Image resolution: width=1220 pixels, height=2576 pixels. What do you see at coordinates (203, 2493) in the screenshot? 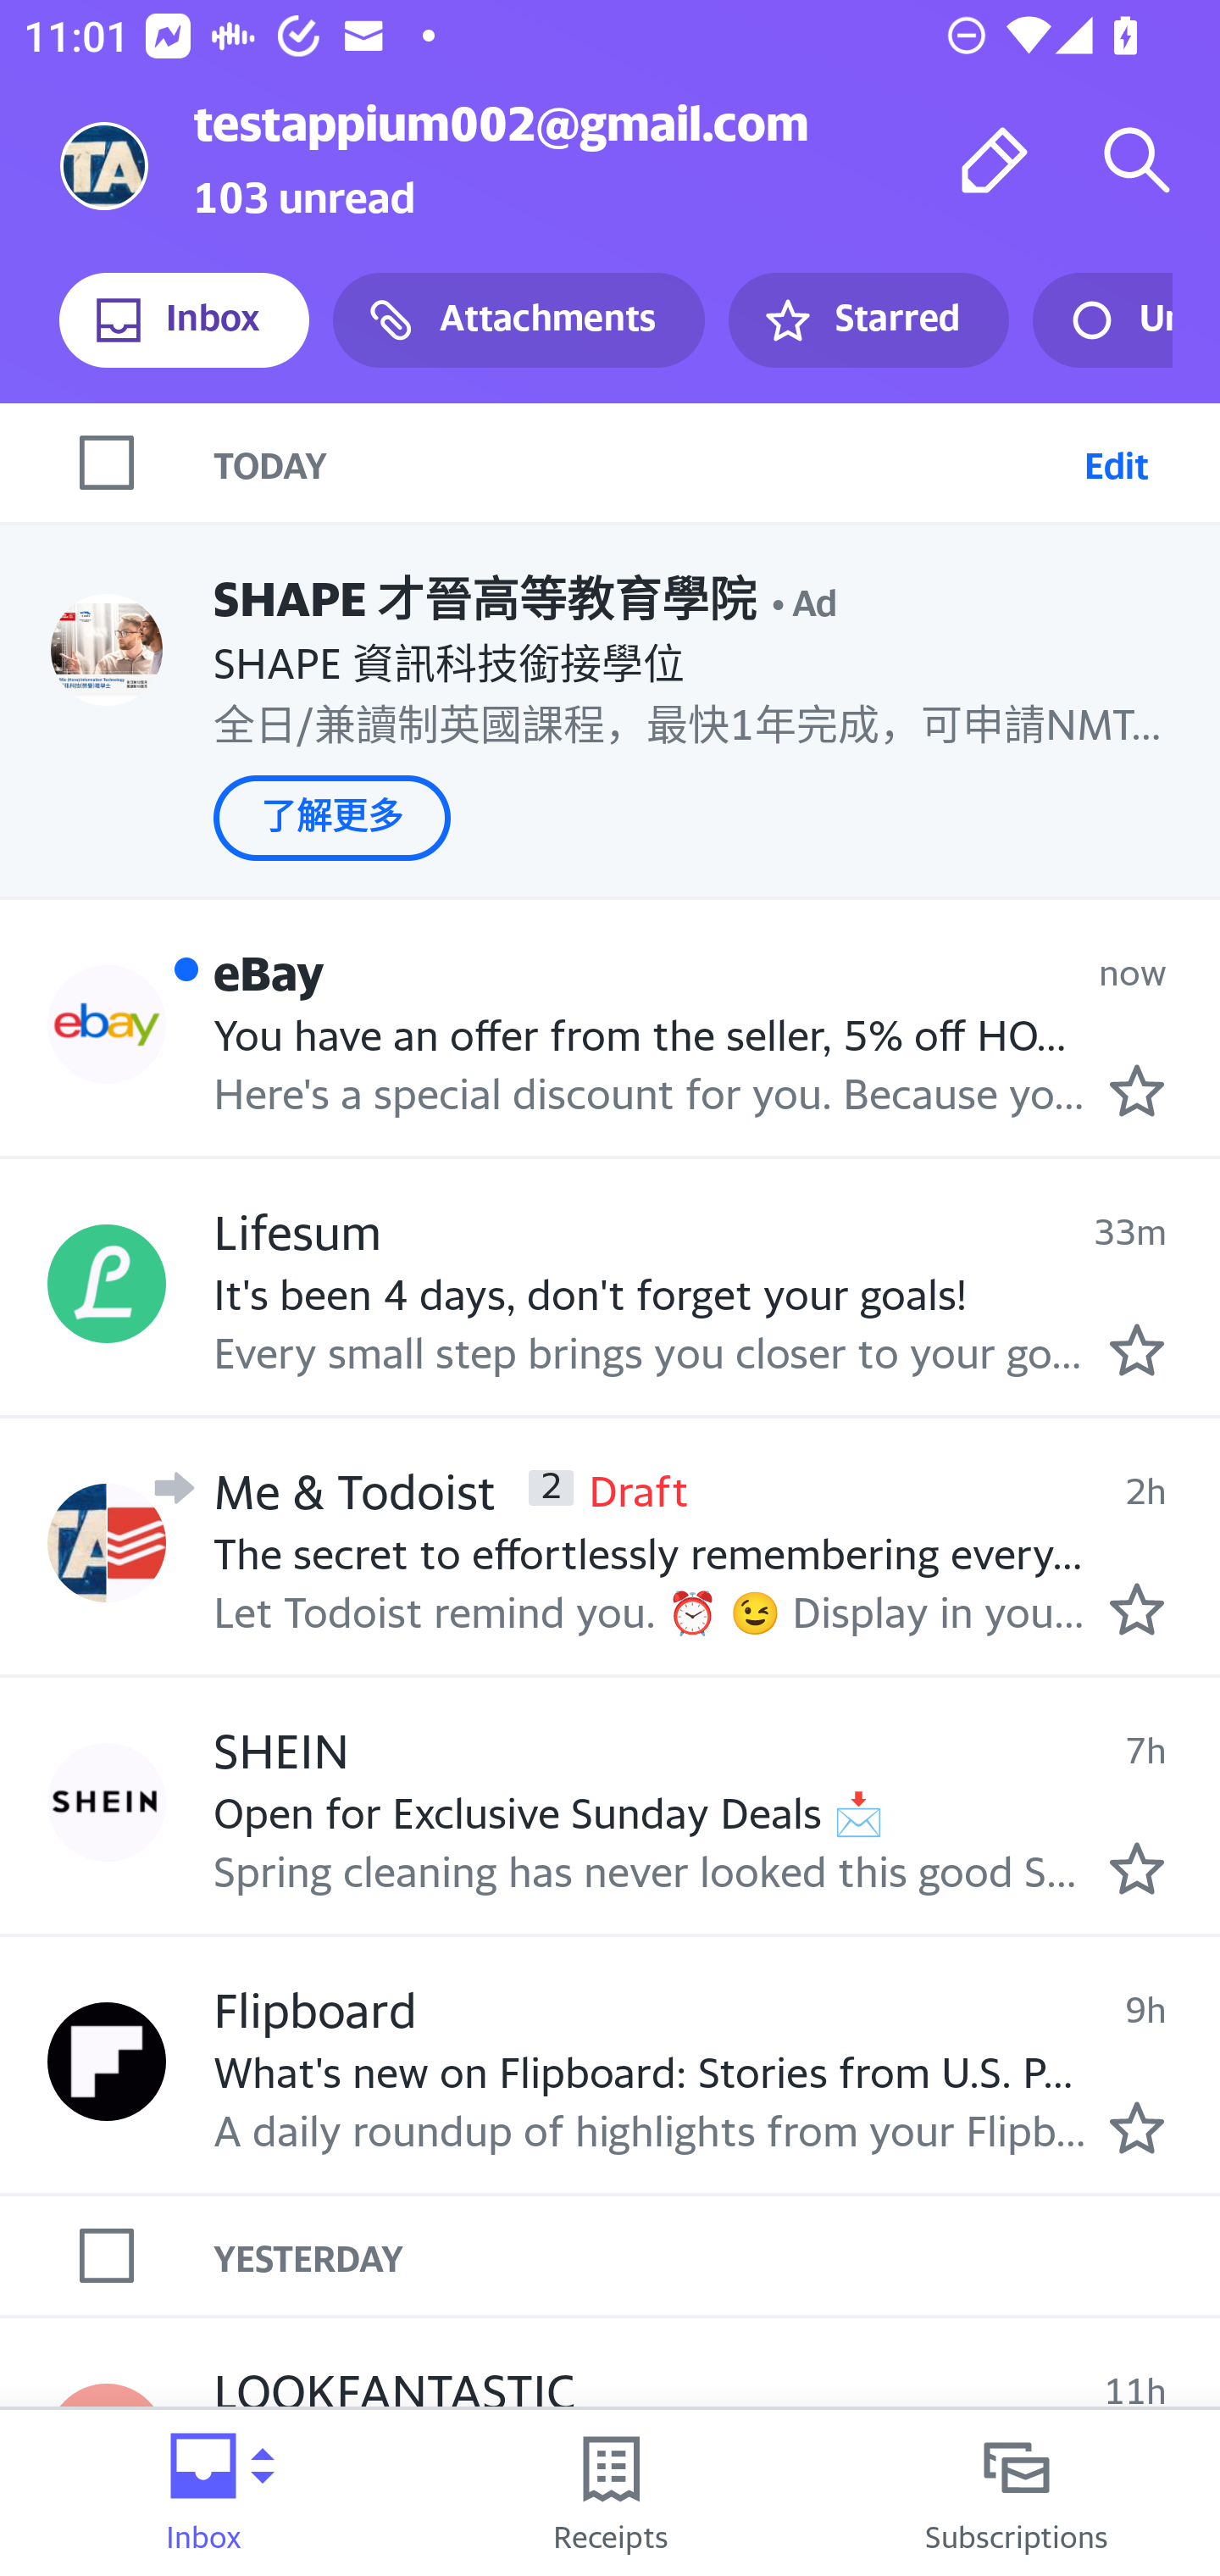
I see `Inbox Folder picker` at bounding box center [203, 2493].